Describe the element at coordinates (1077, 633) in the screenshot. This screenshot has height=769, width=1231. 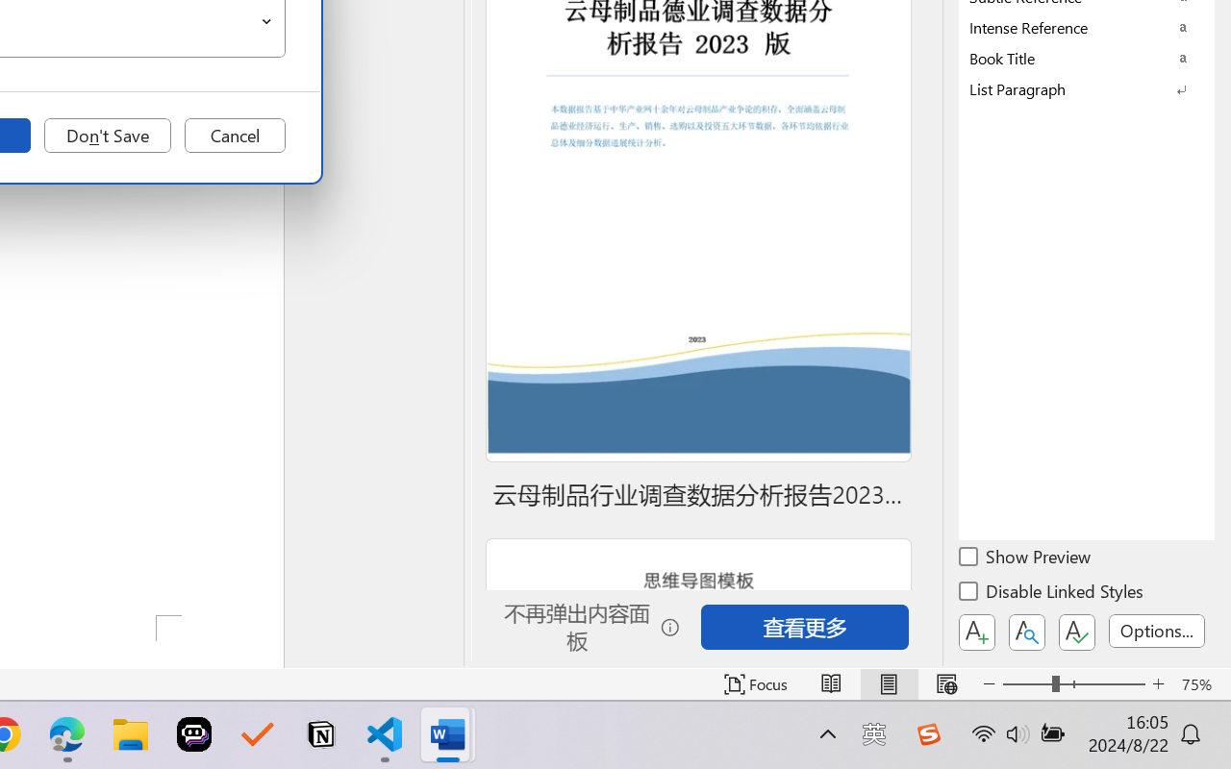
I see `Class: NetUIButton` at that location.